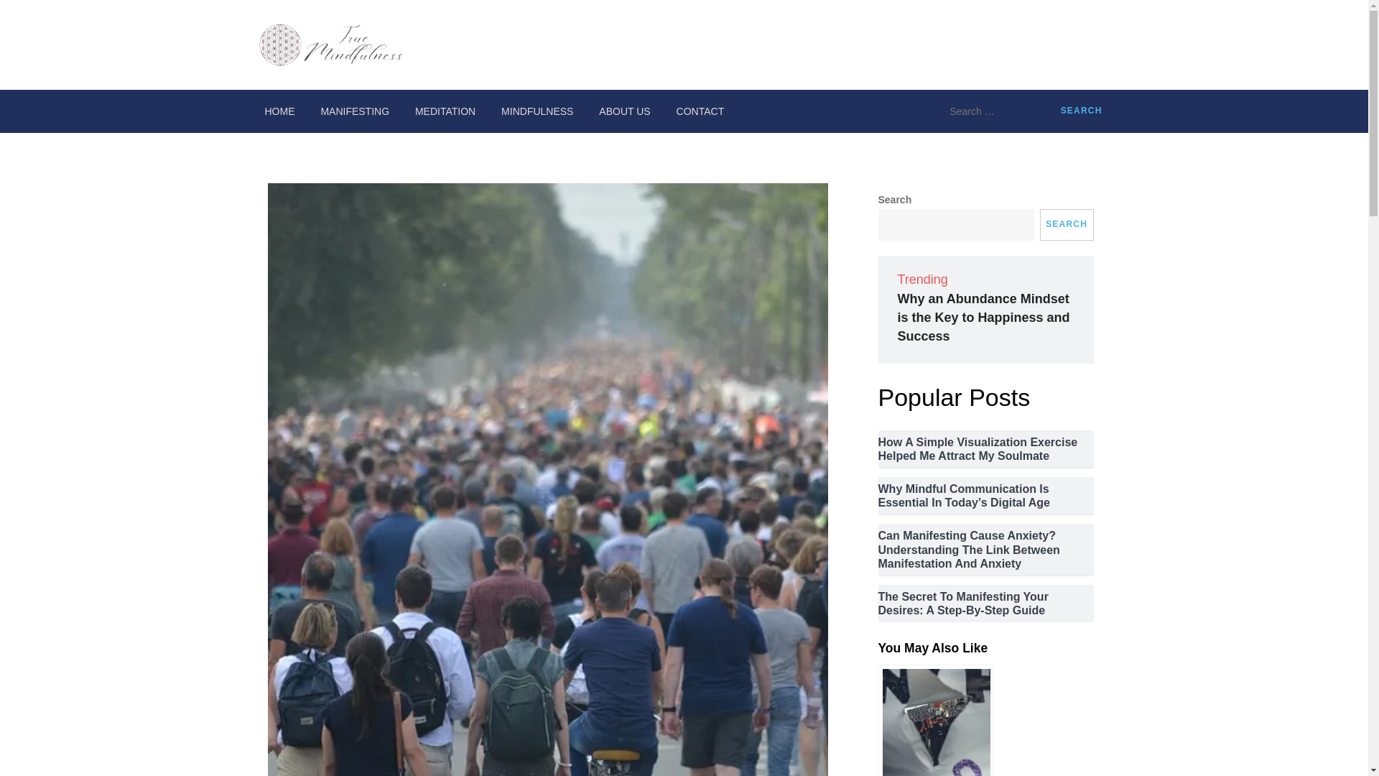  What do you see at coordinates (445, 111) in the screenshot?
I see `MEDITATION` at bounding box center [445, 111].